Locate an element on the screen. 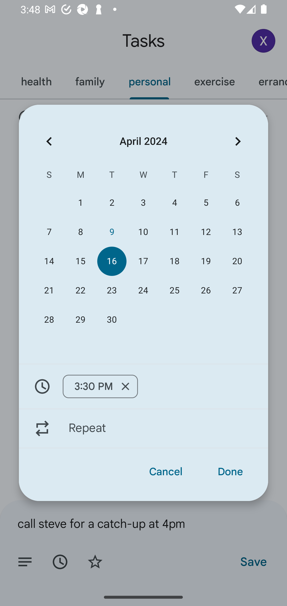 This screenshot has width=287, height=606. Repeat is located at coordinates (143, 428).